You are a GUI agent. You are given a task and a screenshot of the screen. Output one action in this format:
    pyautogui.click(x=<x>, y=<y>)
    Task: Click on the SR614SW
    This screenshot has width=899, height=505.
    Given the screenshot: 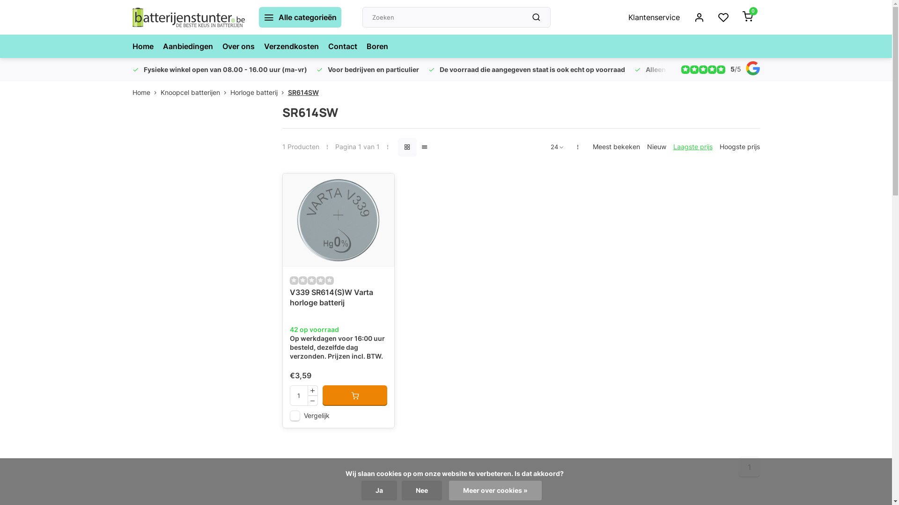 What is the action you would take?
    pyautogui.click(x=303, y=93)
    